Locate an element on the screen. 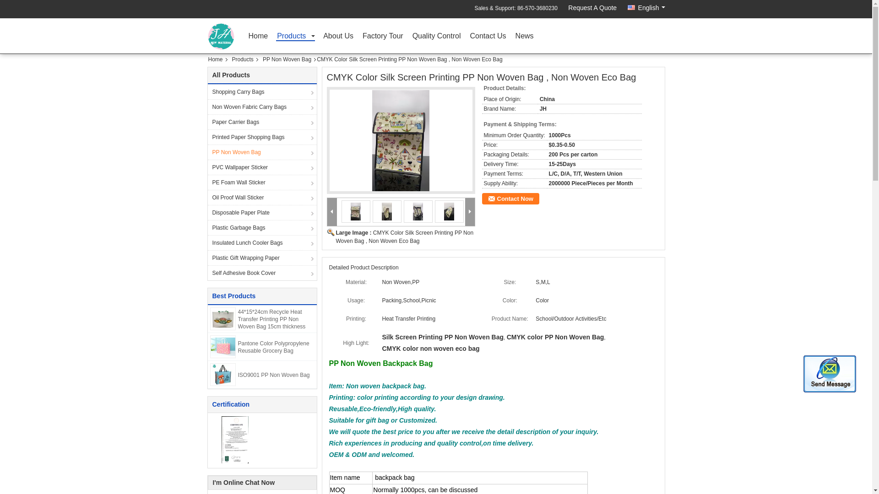 The image size is (879, 494). Home is located at coordinates (217, 59).